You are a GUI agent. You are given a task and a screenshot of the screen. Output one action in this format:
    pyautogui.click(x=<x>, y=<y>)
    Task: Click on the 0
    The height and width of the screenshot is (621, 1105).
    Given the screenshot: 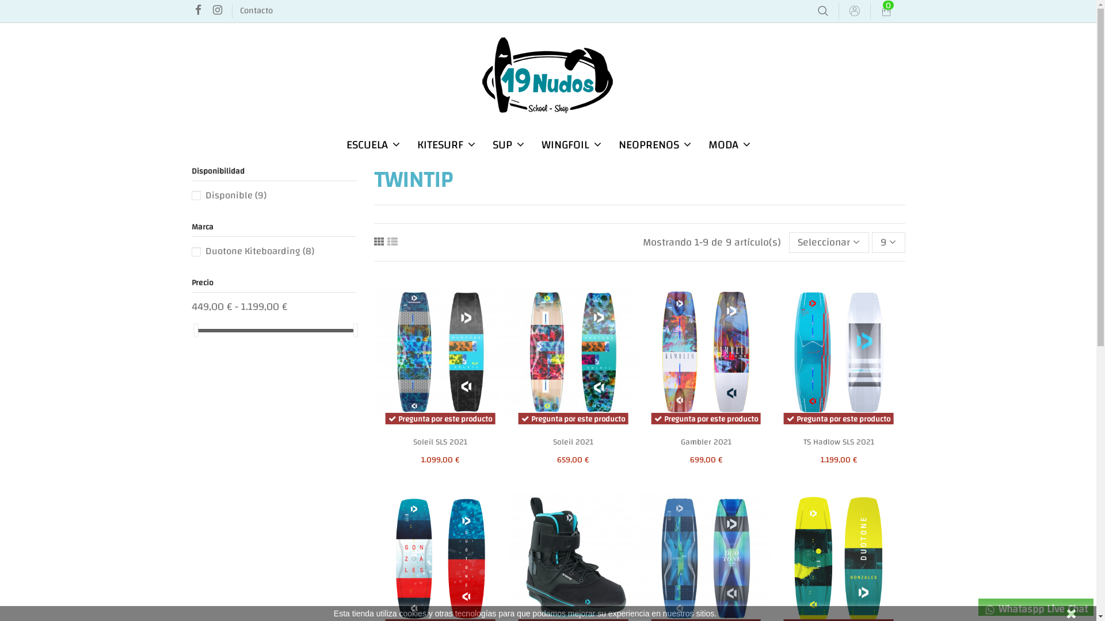 What is the action you would take?
    pyautogui.click(x=886, y=11)
    